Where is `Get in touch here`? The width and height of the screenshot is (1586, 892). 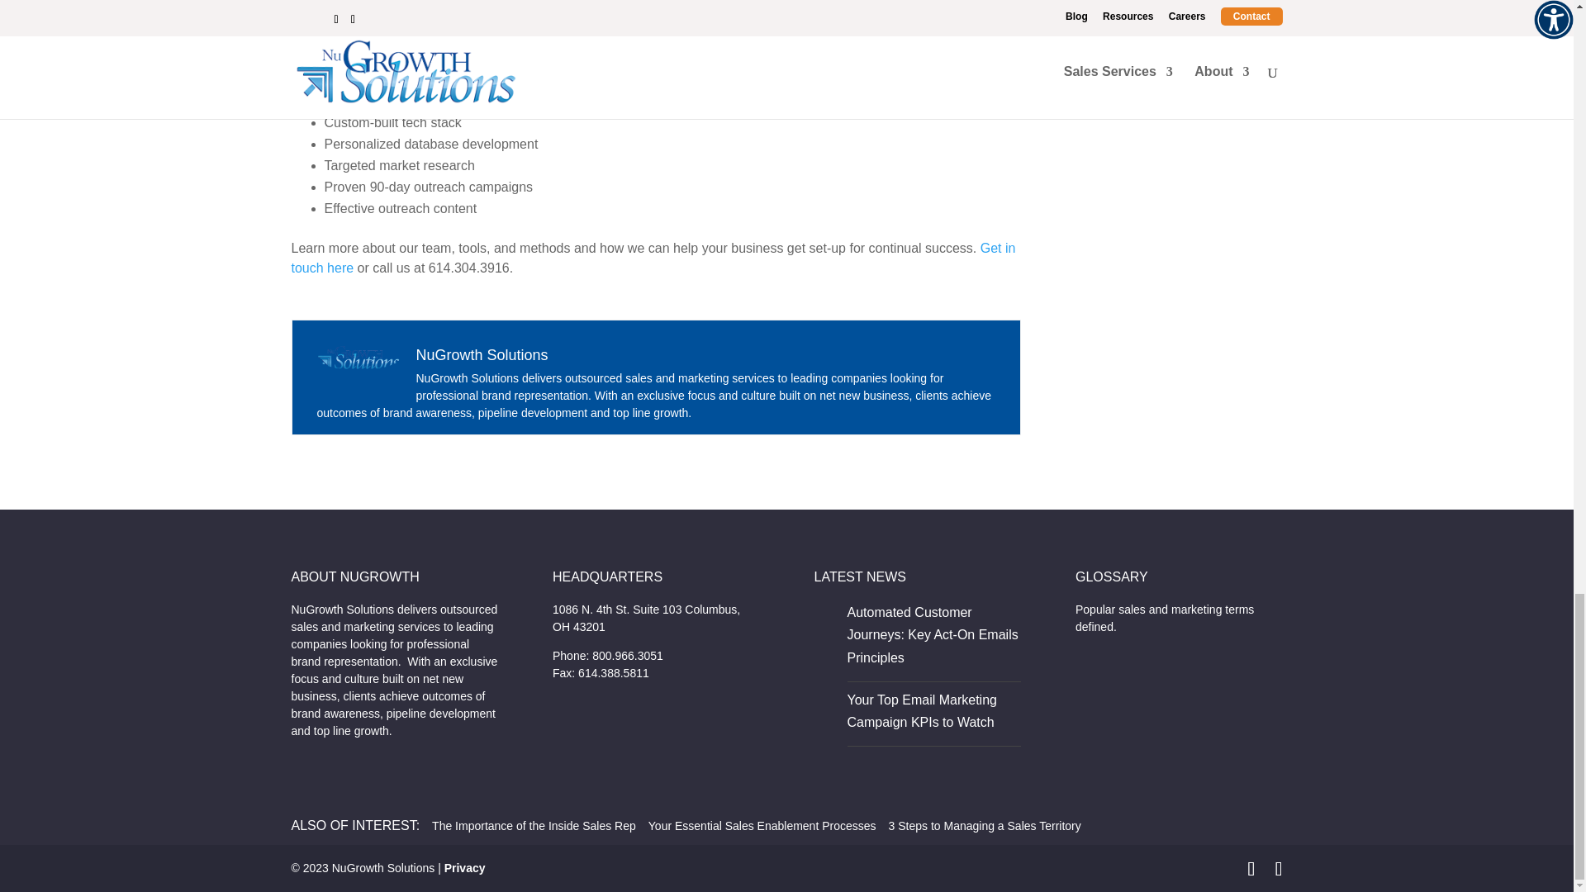
Get in touch here is located at coordinates (653, 258).